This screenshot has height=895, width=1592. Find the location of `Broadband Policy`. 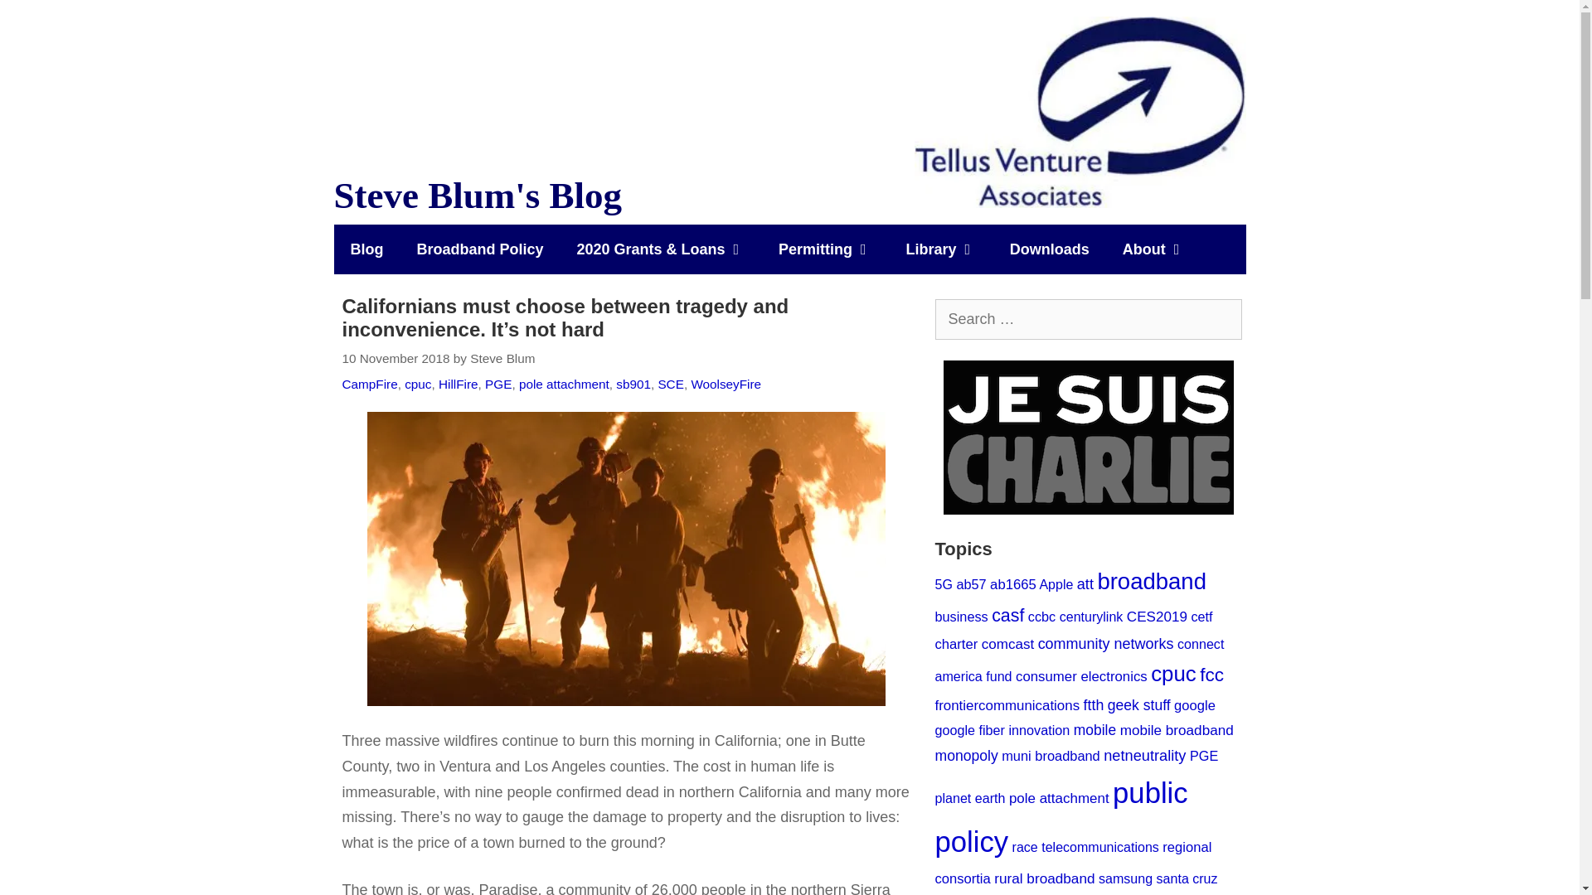

Broadband Policy is located at coordinates (479, 249).